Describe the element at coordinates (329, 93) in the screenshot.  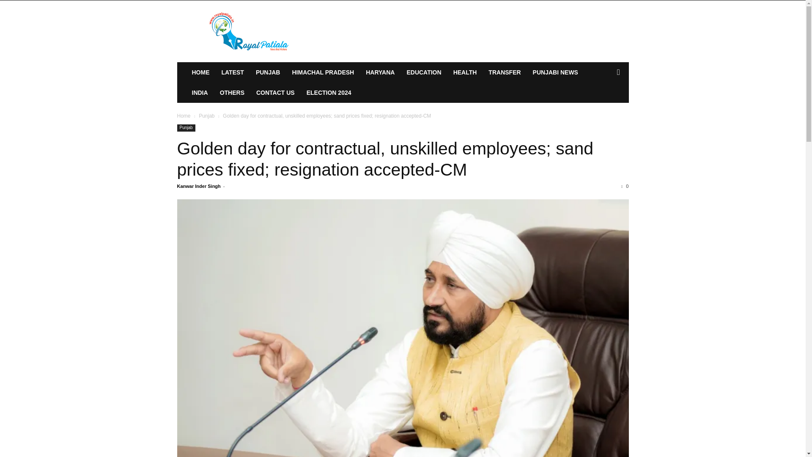
I see `ELECTION 2024` at that location.